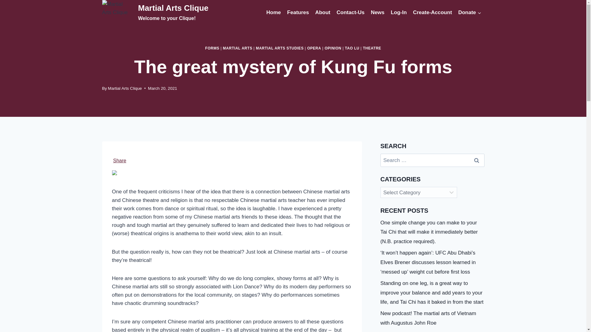 Image resolution: width=591 pixels, height=332 pixels. I want to click on Create-Account, so click(432, 12).